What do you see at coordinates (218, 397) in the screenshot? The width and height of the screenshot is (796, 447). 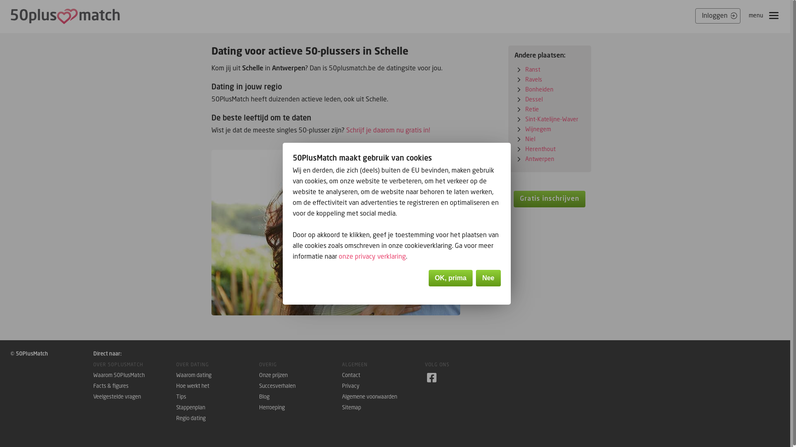 I see `Tips` at bounding box center [218, 397].